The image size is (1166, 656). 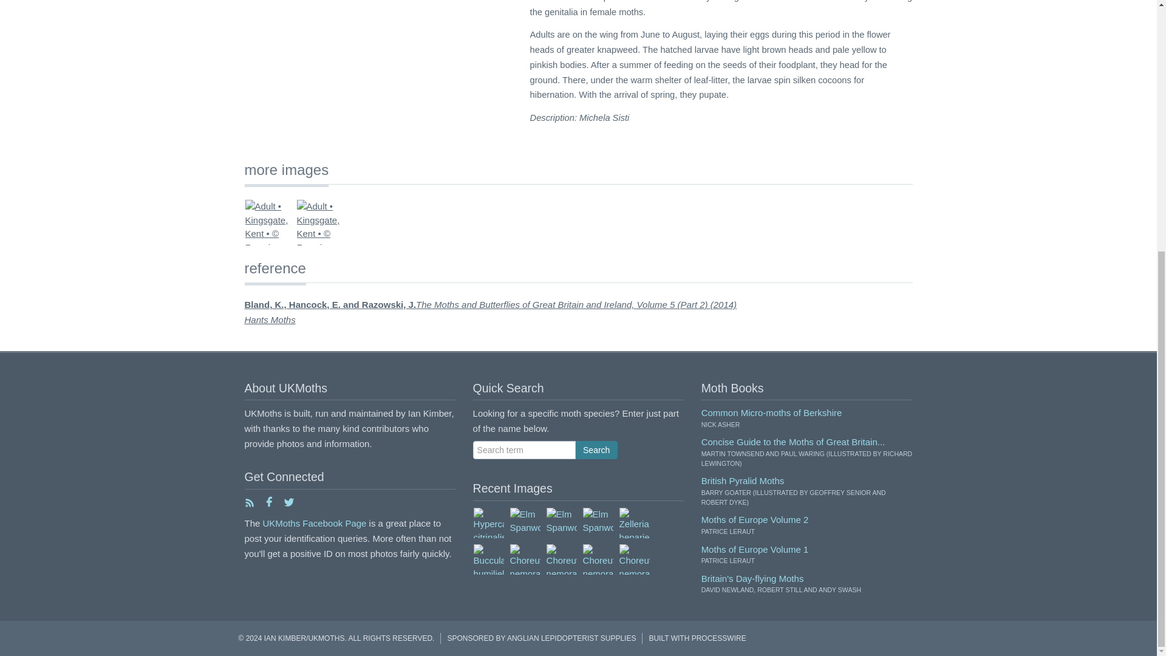 I want to click on Zelleria hepariella, so click(x=634, y=522).